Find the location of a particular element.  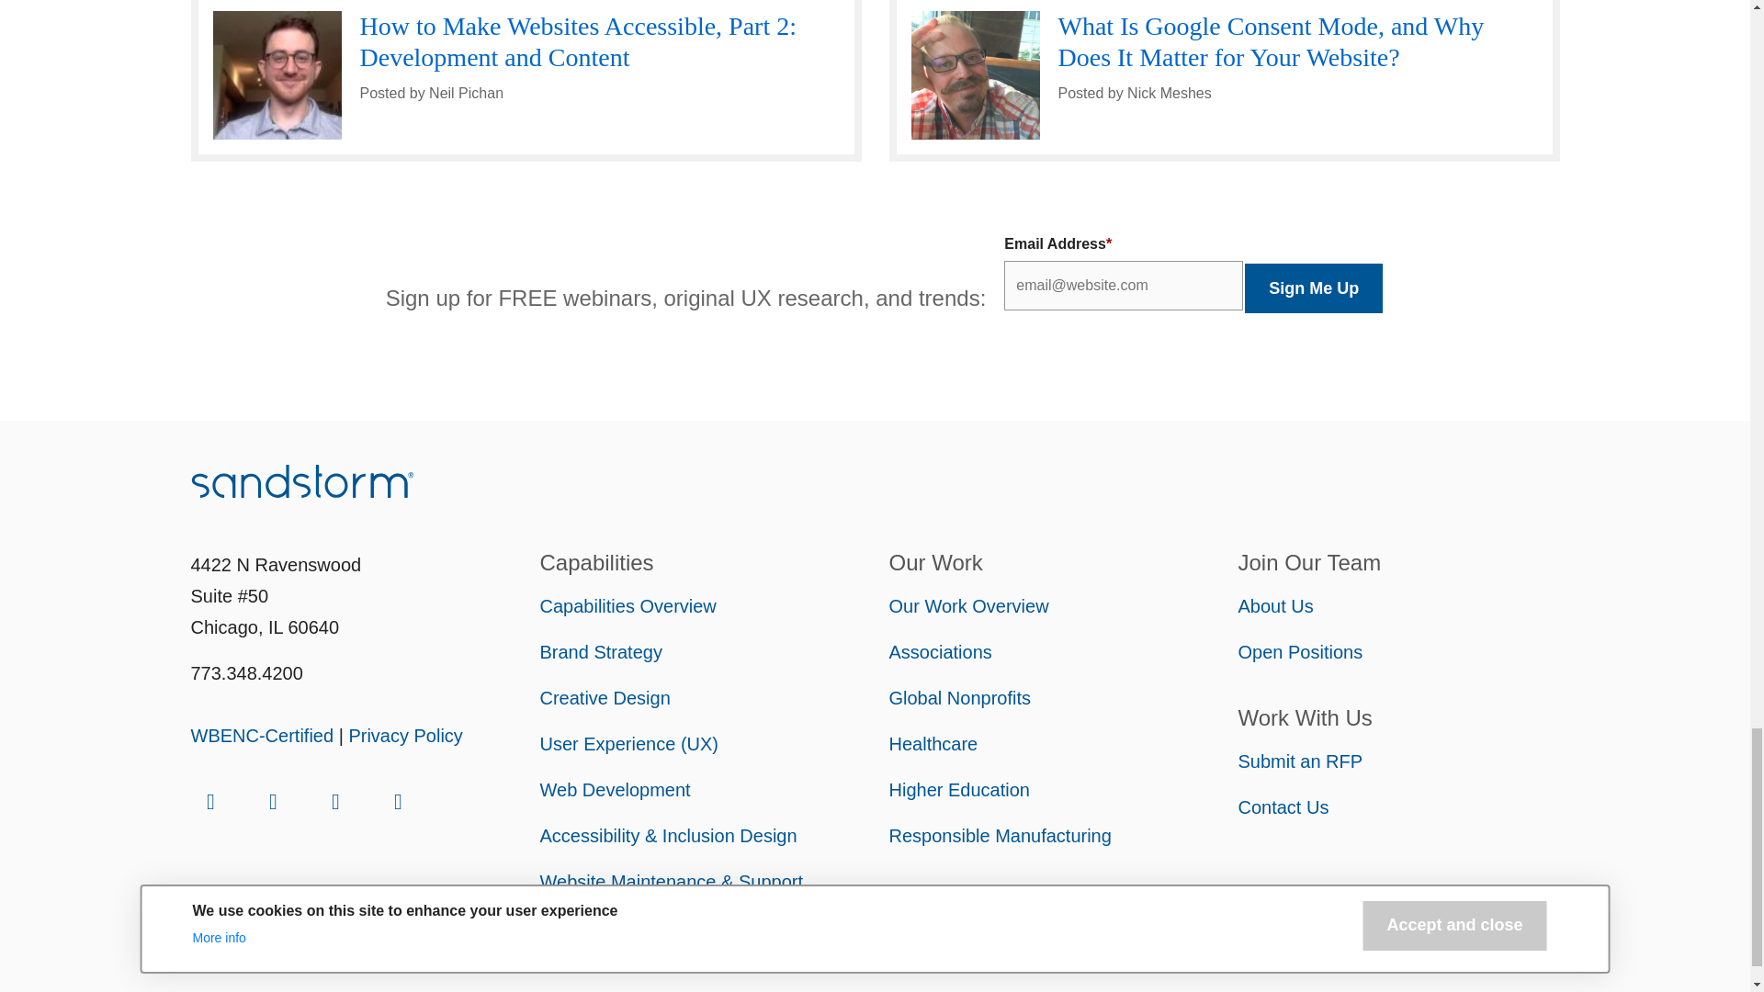

Capabilities: Human-Centered and Research-Driven is located at coordinates (628, 606).